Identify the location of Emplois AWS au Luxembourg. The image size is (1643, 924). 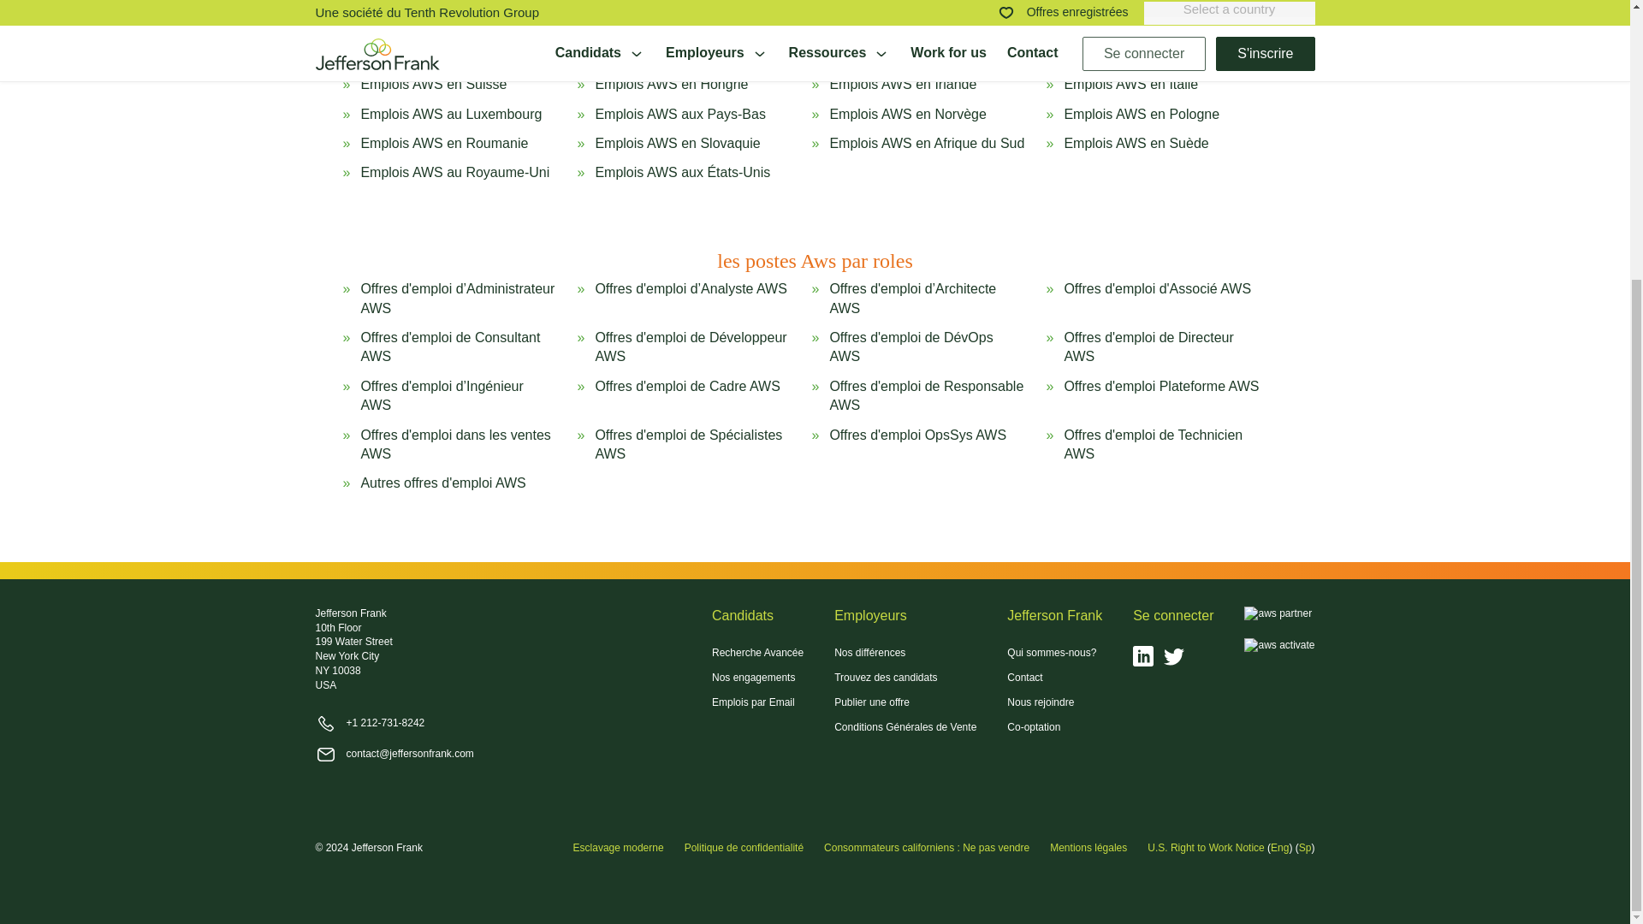
(450, 115).